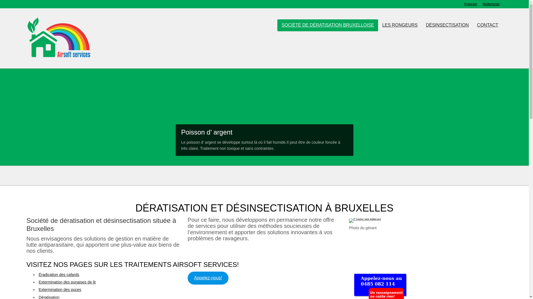  What do you see at coordinates (208, 278) in the screenshot?
I see `Appelez-nous!` at bounding box center [208, 278].